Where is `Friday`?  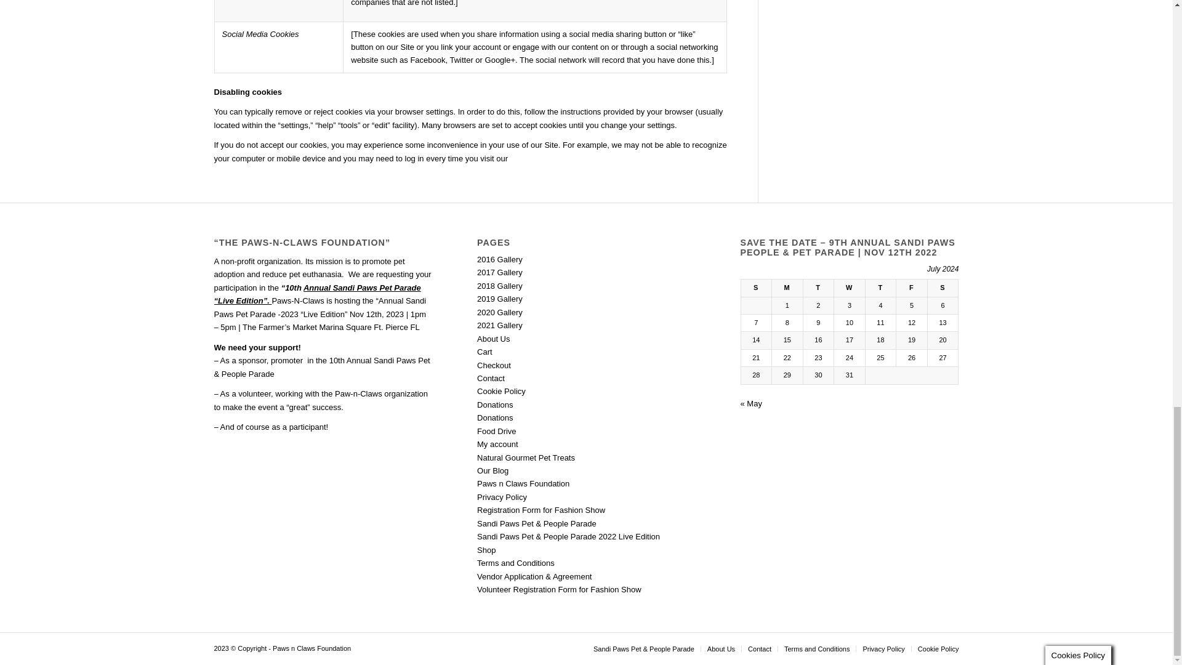
Friday is located at coordinates (912, 288).